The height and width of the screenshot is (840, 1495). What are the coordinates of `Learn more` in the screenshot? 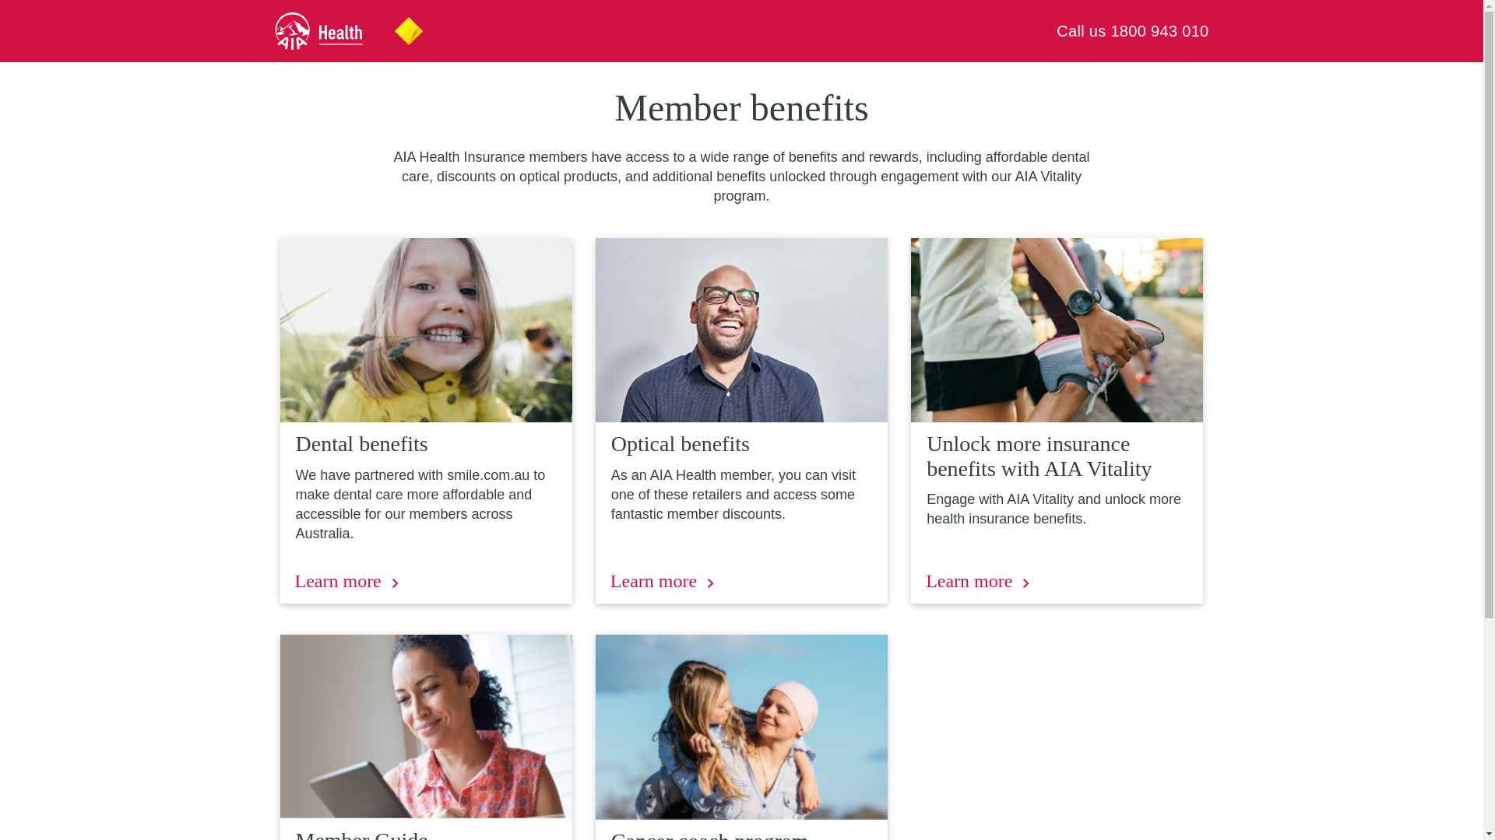 It's located at (346, 582).